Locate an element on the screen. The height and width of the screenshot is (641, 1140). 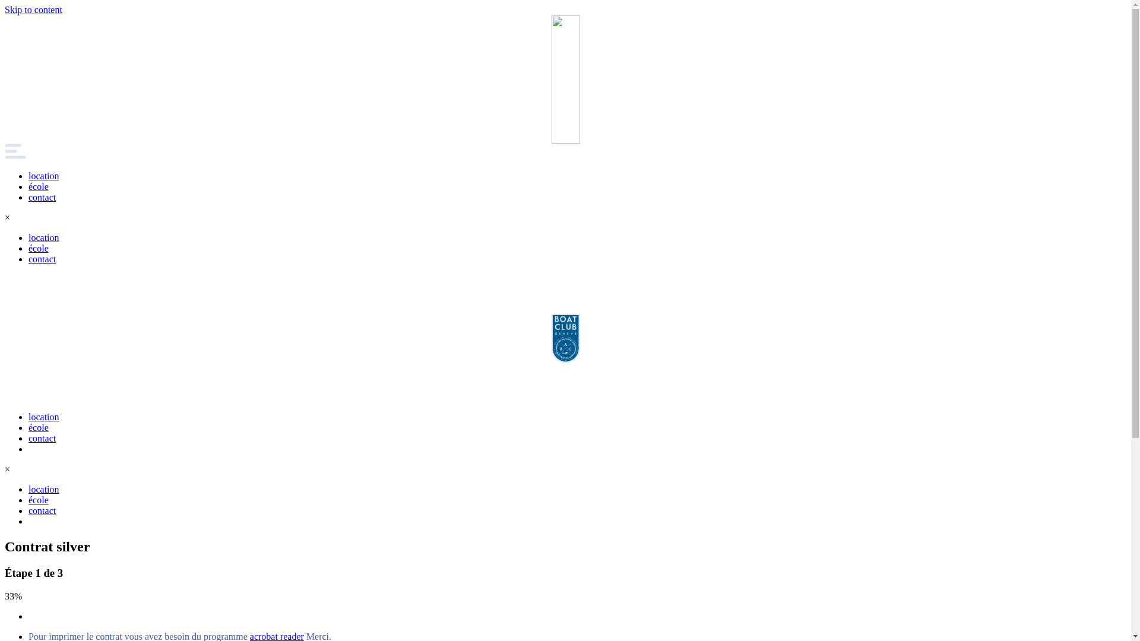
contact is located at coordinates (42, 510).